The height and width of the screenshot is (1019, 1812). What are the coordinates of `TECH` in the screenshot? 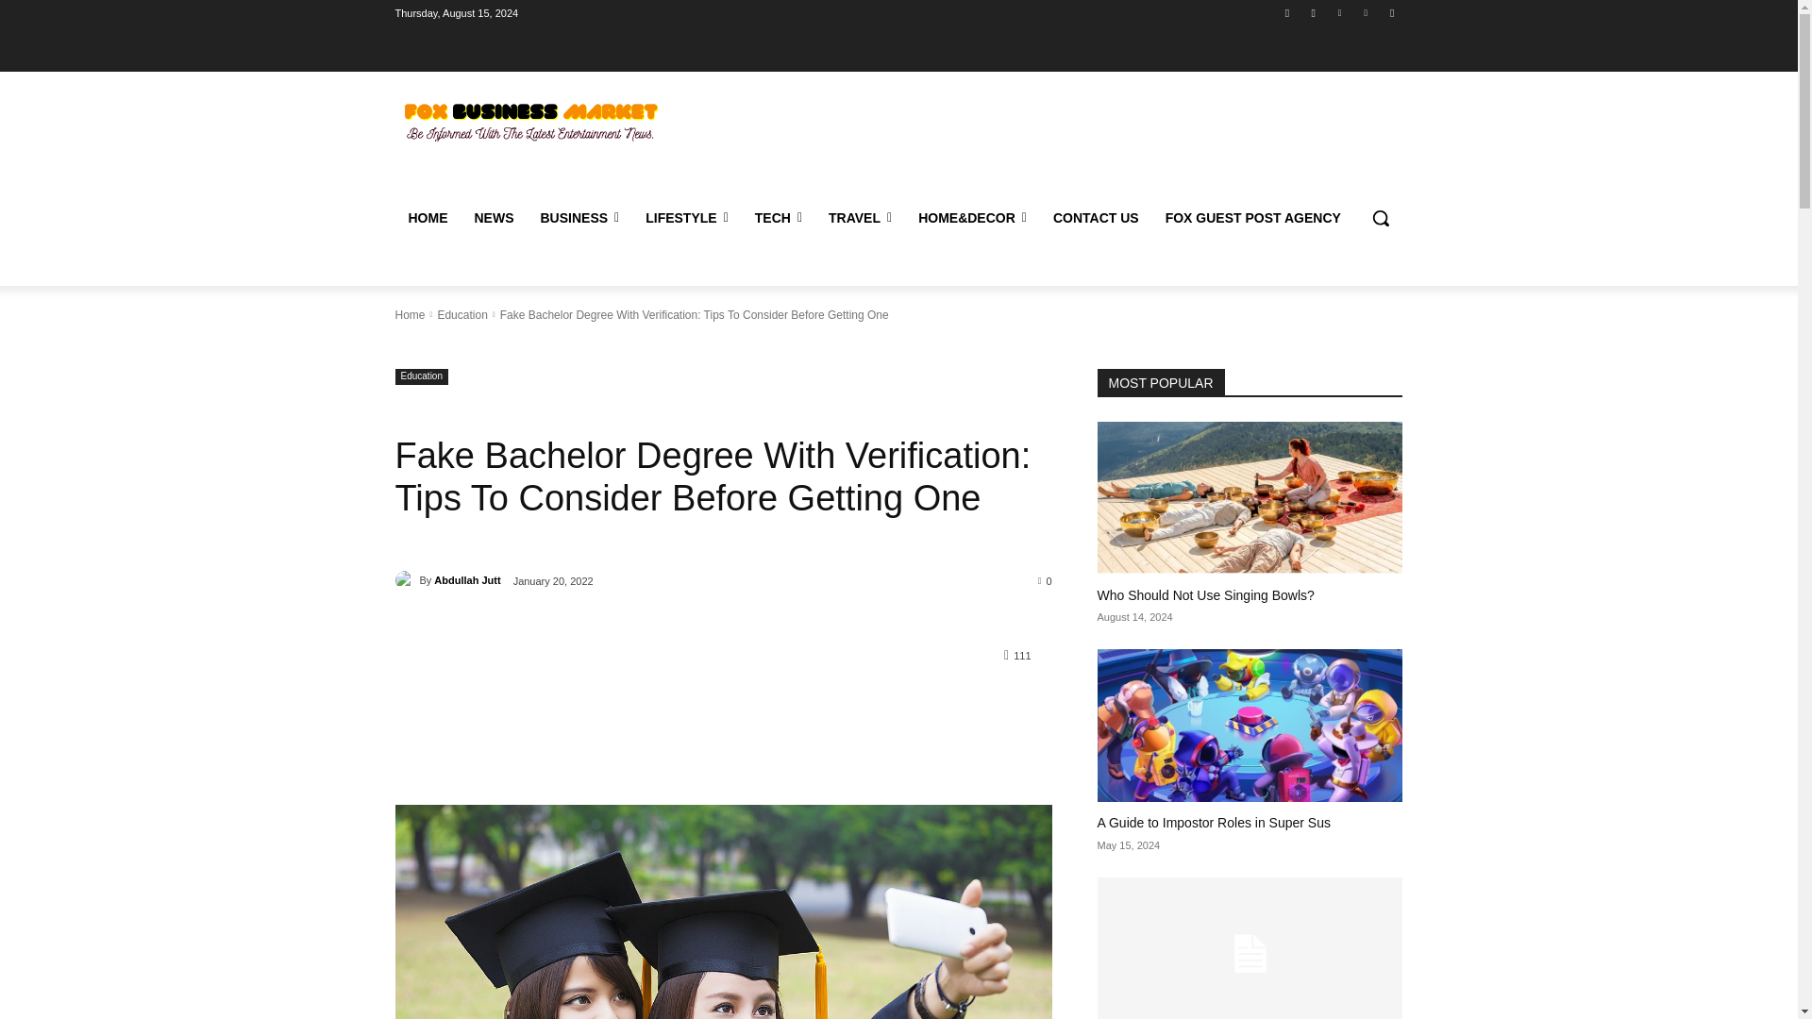 It's located at (778, 217).